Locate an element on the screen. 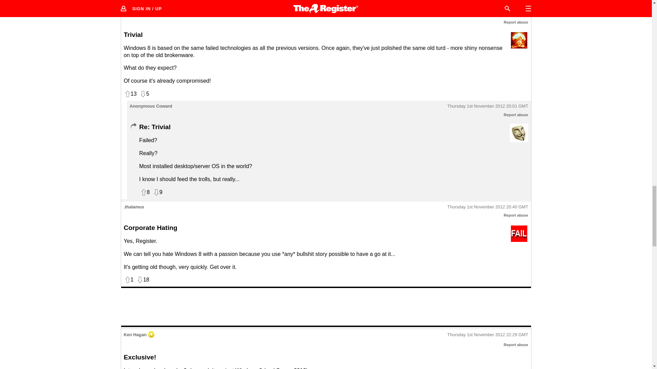 The image size is (657, 369). Report abuse is located at coordinates (516, 115).